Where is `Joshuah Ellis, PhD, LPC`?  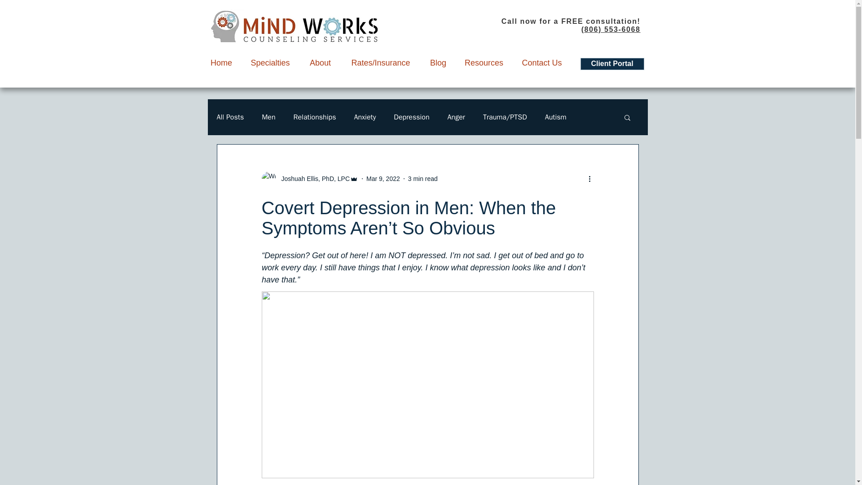 Joshuah Ellis, PhD, LPC is located at coordinates (312, 179).